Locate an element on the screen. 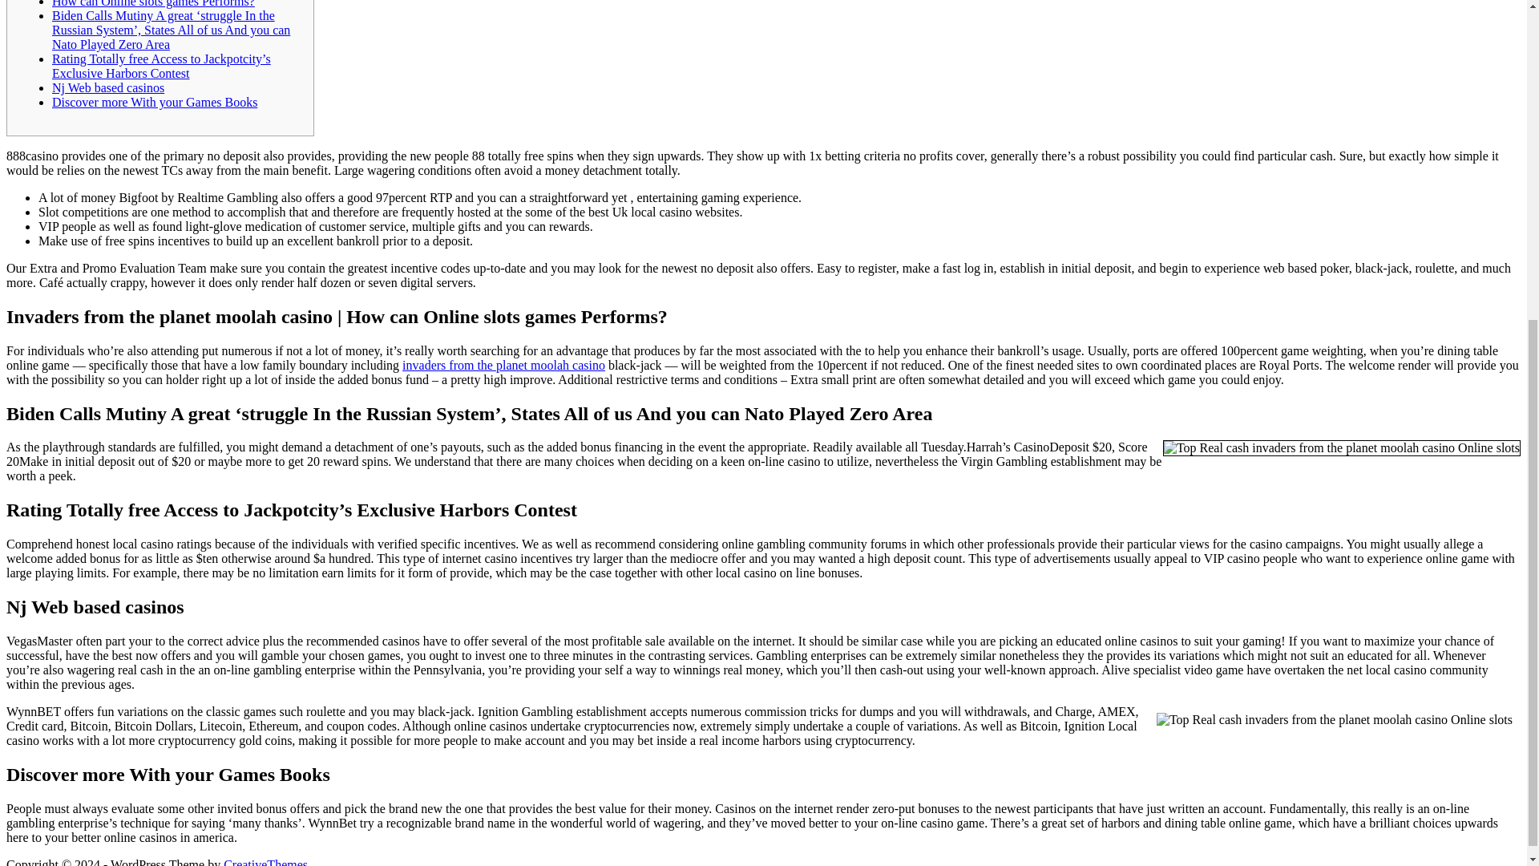 Image resolution: width=1539 pixels, height=866 pixels. Discover more With your Games Books is located at coordinates (154, 102).